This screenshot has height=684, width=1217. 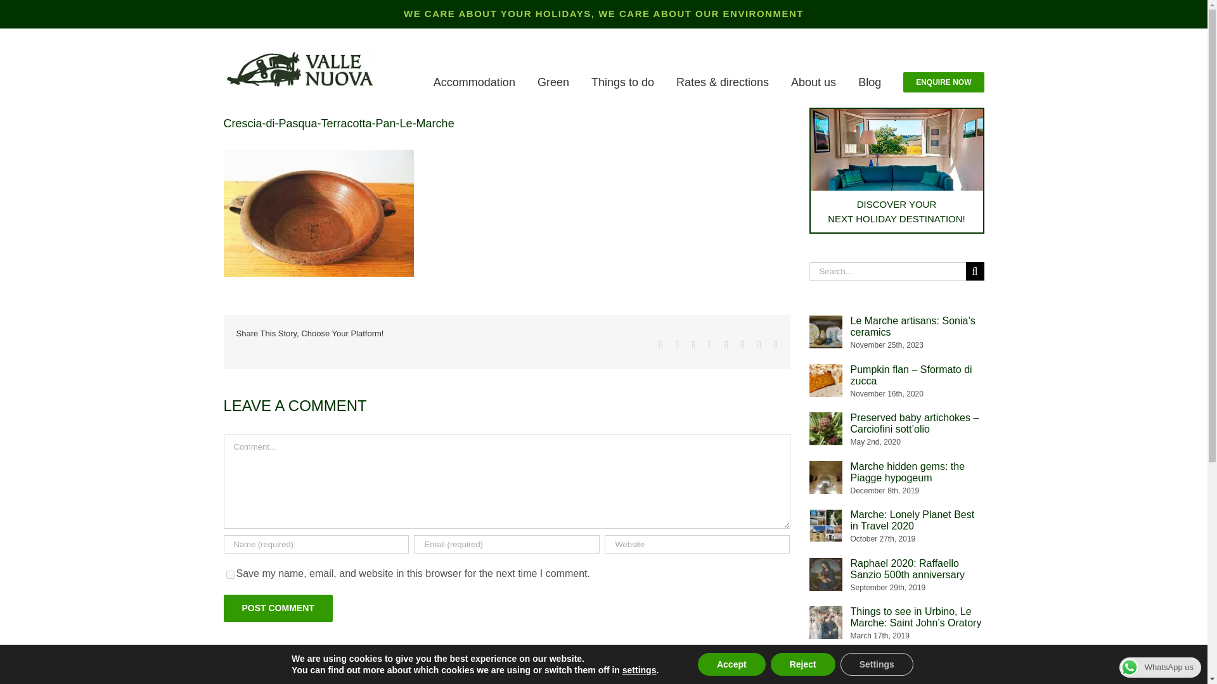 I want to click on Tumblr, so click(x=726, y=345).